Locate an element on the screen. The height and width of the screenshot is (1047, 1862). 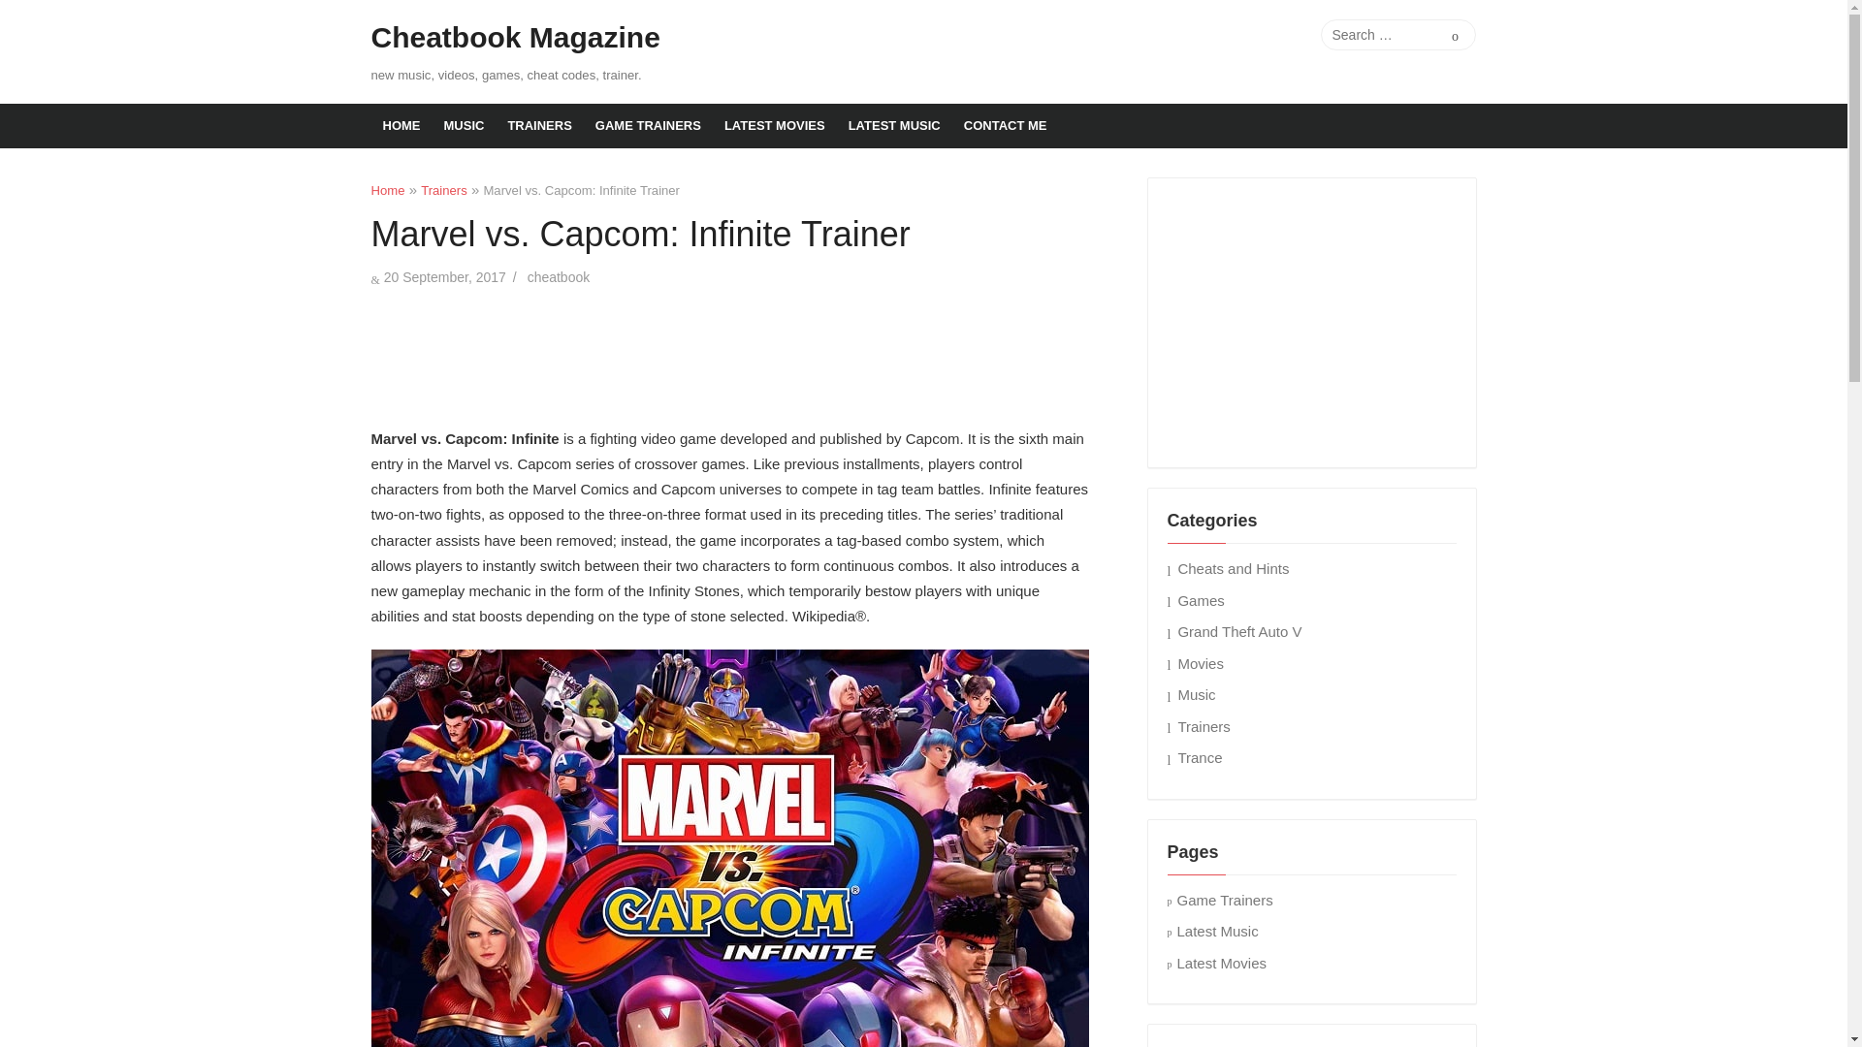
Advertisement is located at coordinates (728, 353).